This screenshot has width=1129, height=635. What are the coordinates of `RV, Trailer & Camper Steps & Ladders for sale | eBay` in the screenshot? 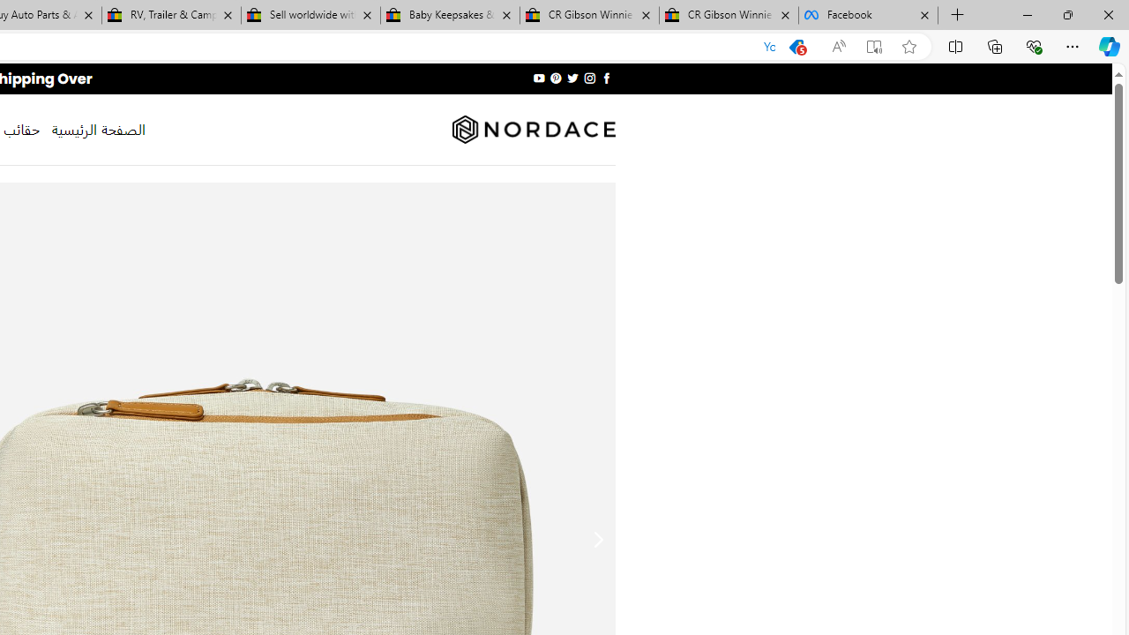 It's located at (171, 16).